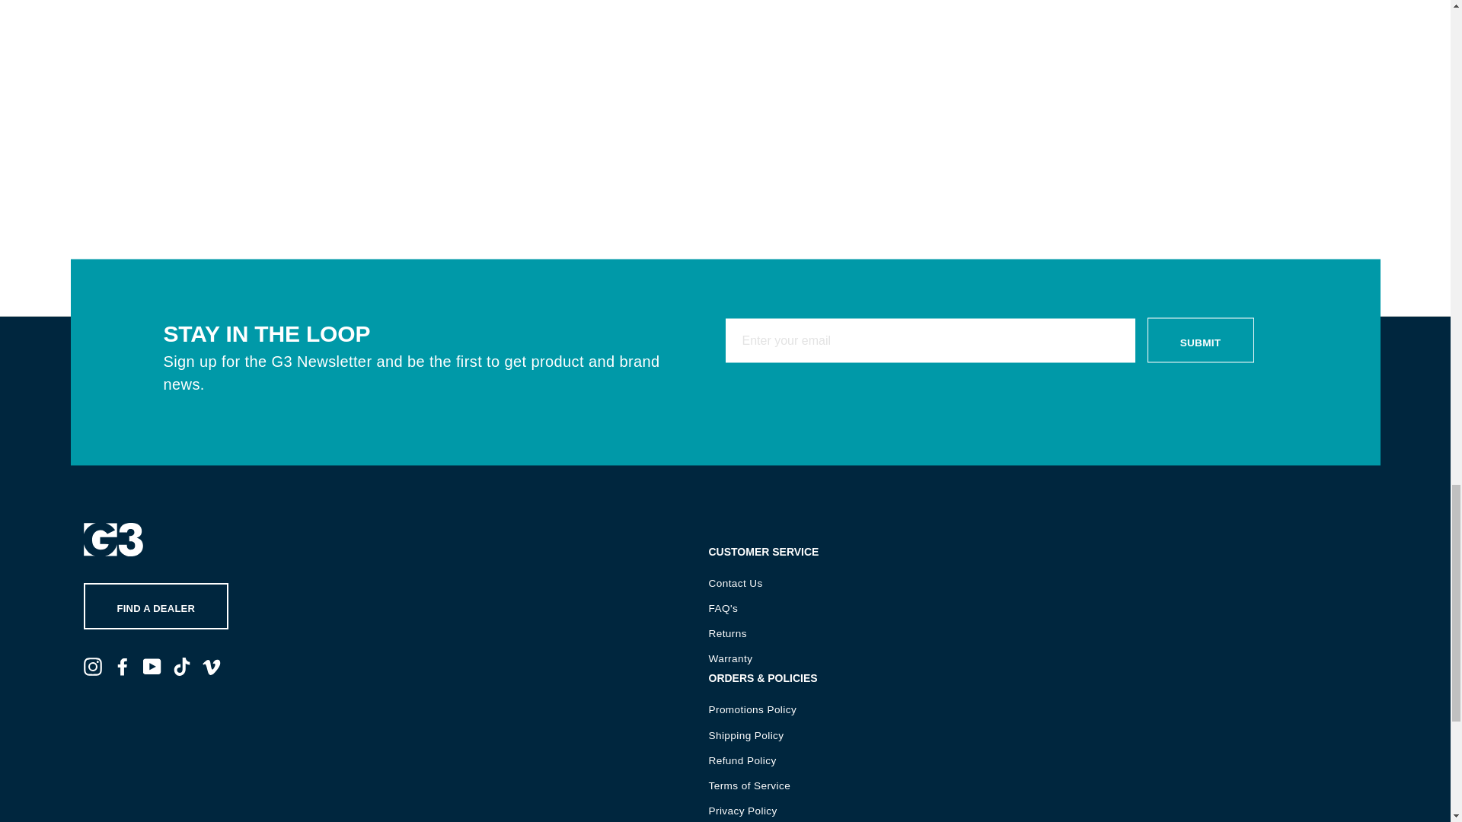  What do you see at coordinates (152, 665) in the screenshot?
I see `G3 Store Canada on YouTube` at bounding box center [152, 665].